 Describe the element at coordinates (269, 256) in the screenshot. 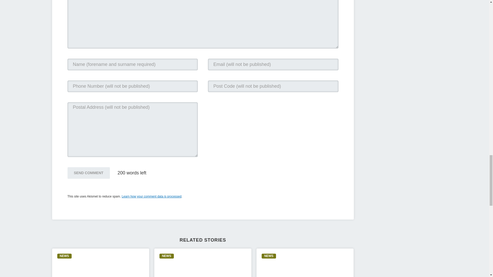

I see `NEWS` at that location.